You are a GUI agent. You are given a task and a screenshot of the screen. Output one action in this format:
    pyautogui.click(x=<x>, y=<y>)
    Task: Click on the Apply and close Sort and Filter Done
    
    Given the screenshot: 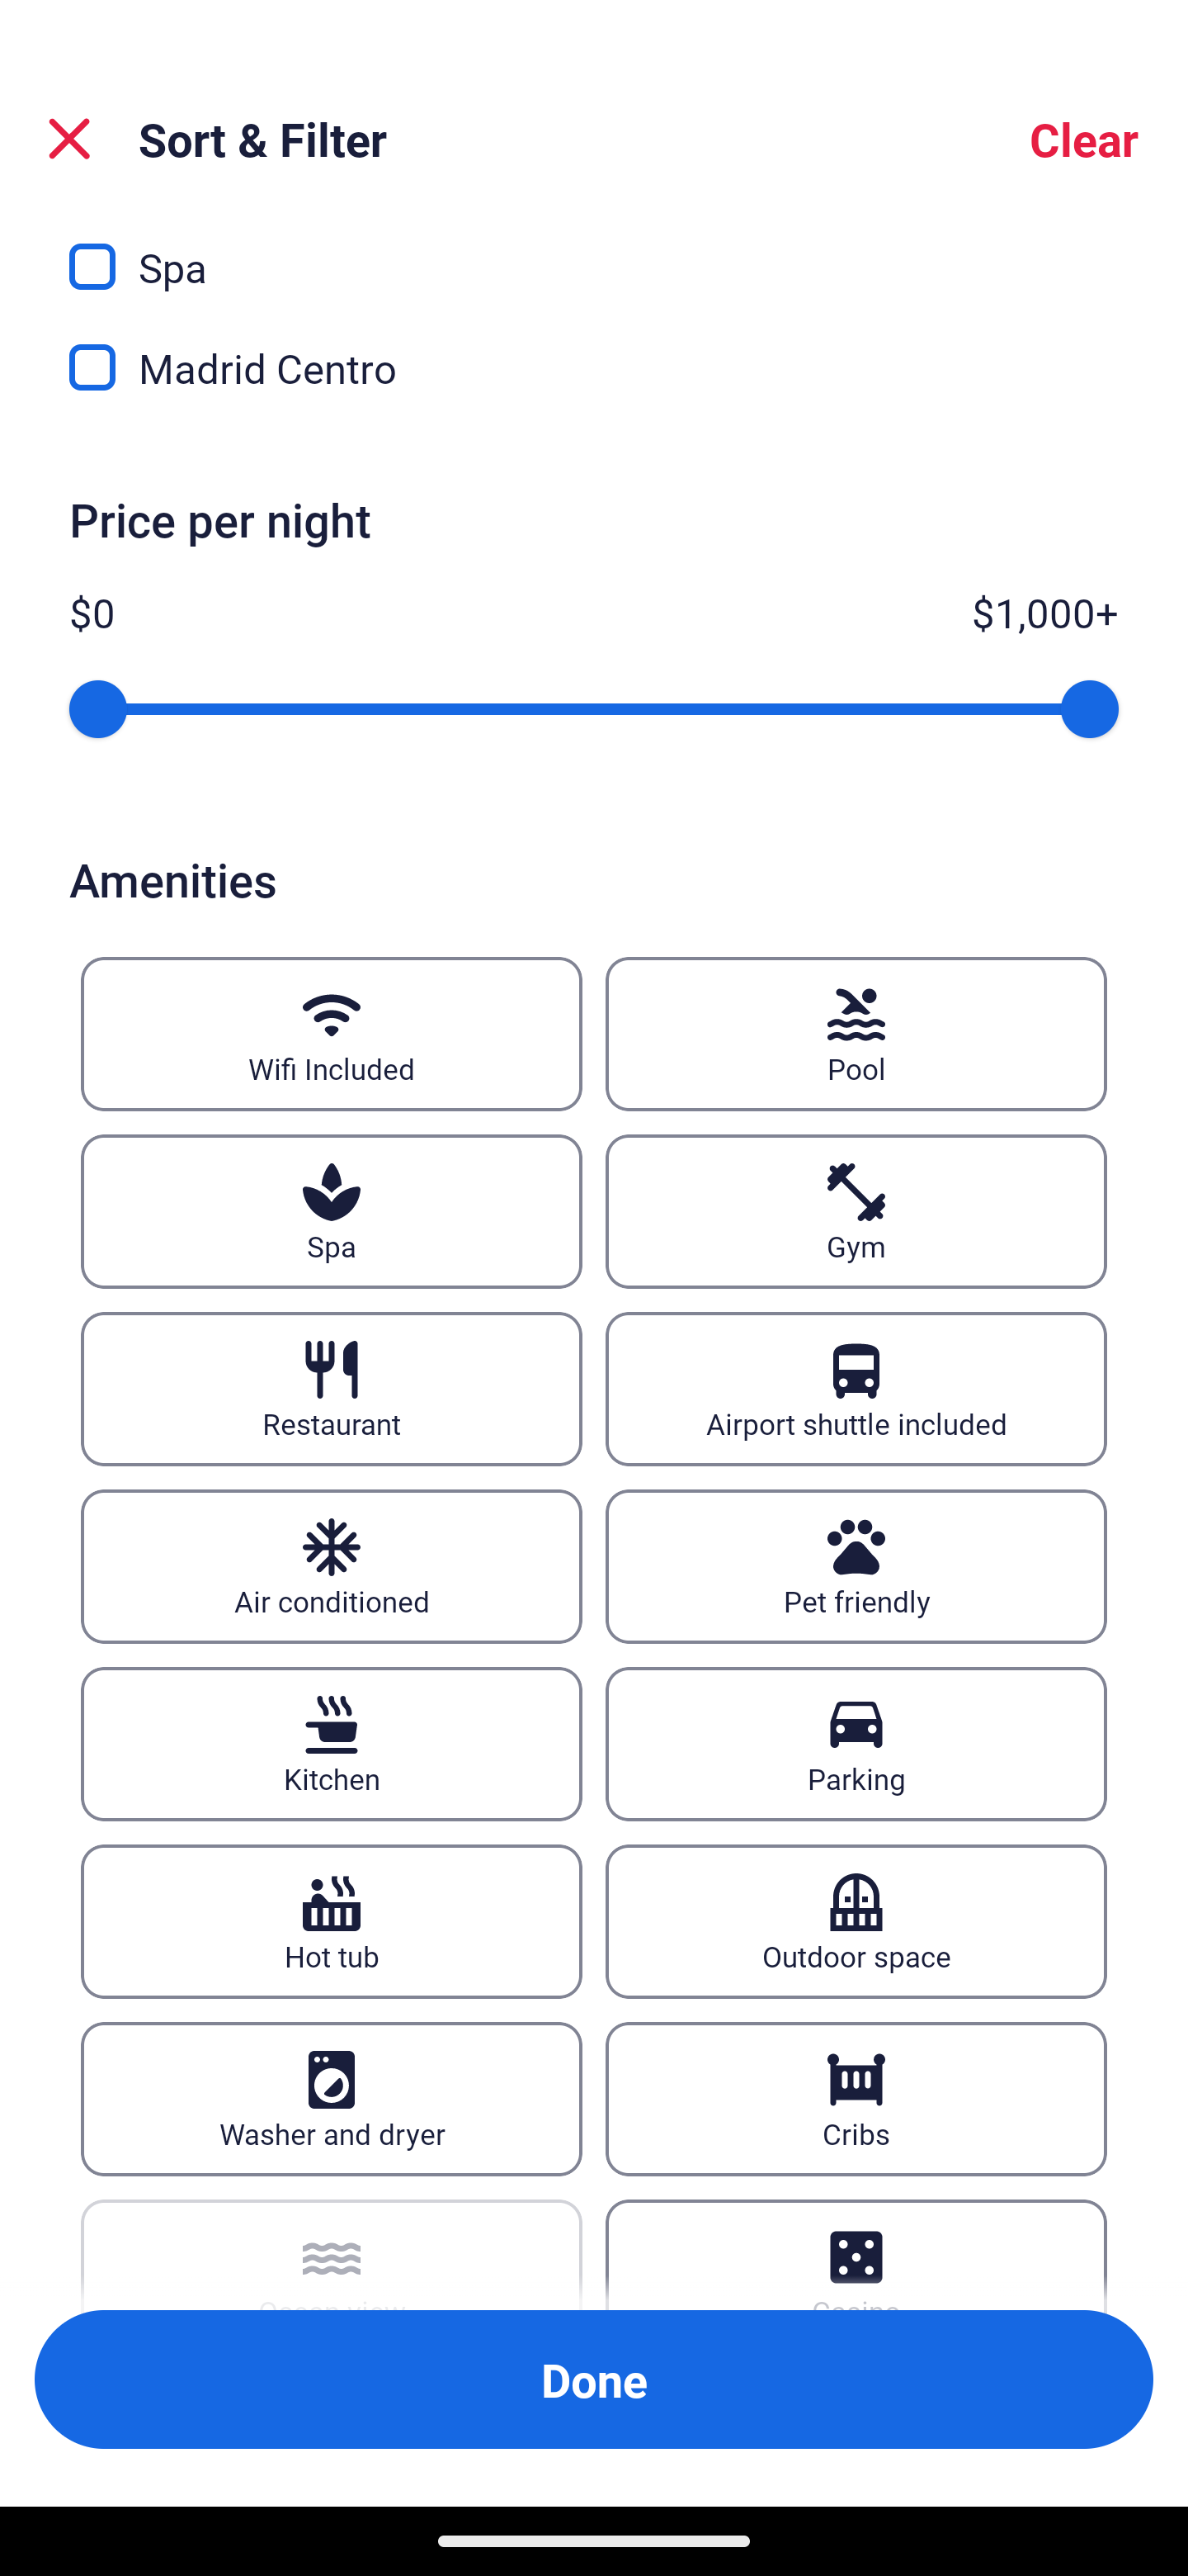 What is the action you would take?
    pyautogui.click(x=594, y=2379)
    